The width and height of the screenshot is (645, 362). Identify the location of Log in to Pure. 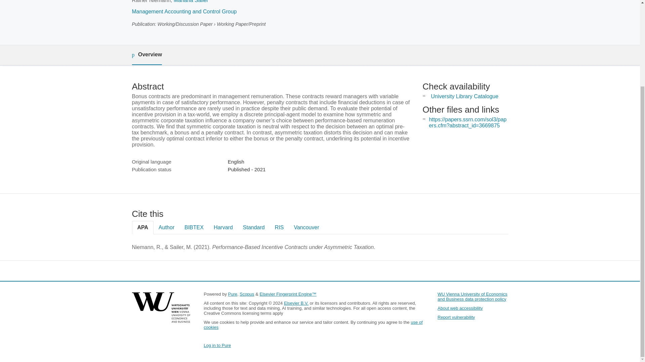
(217, 345).